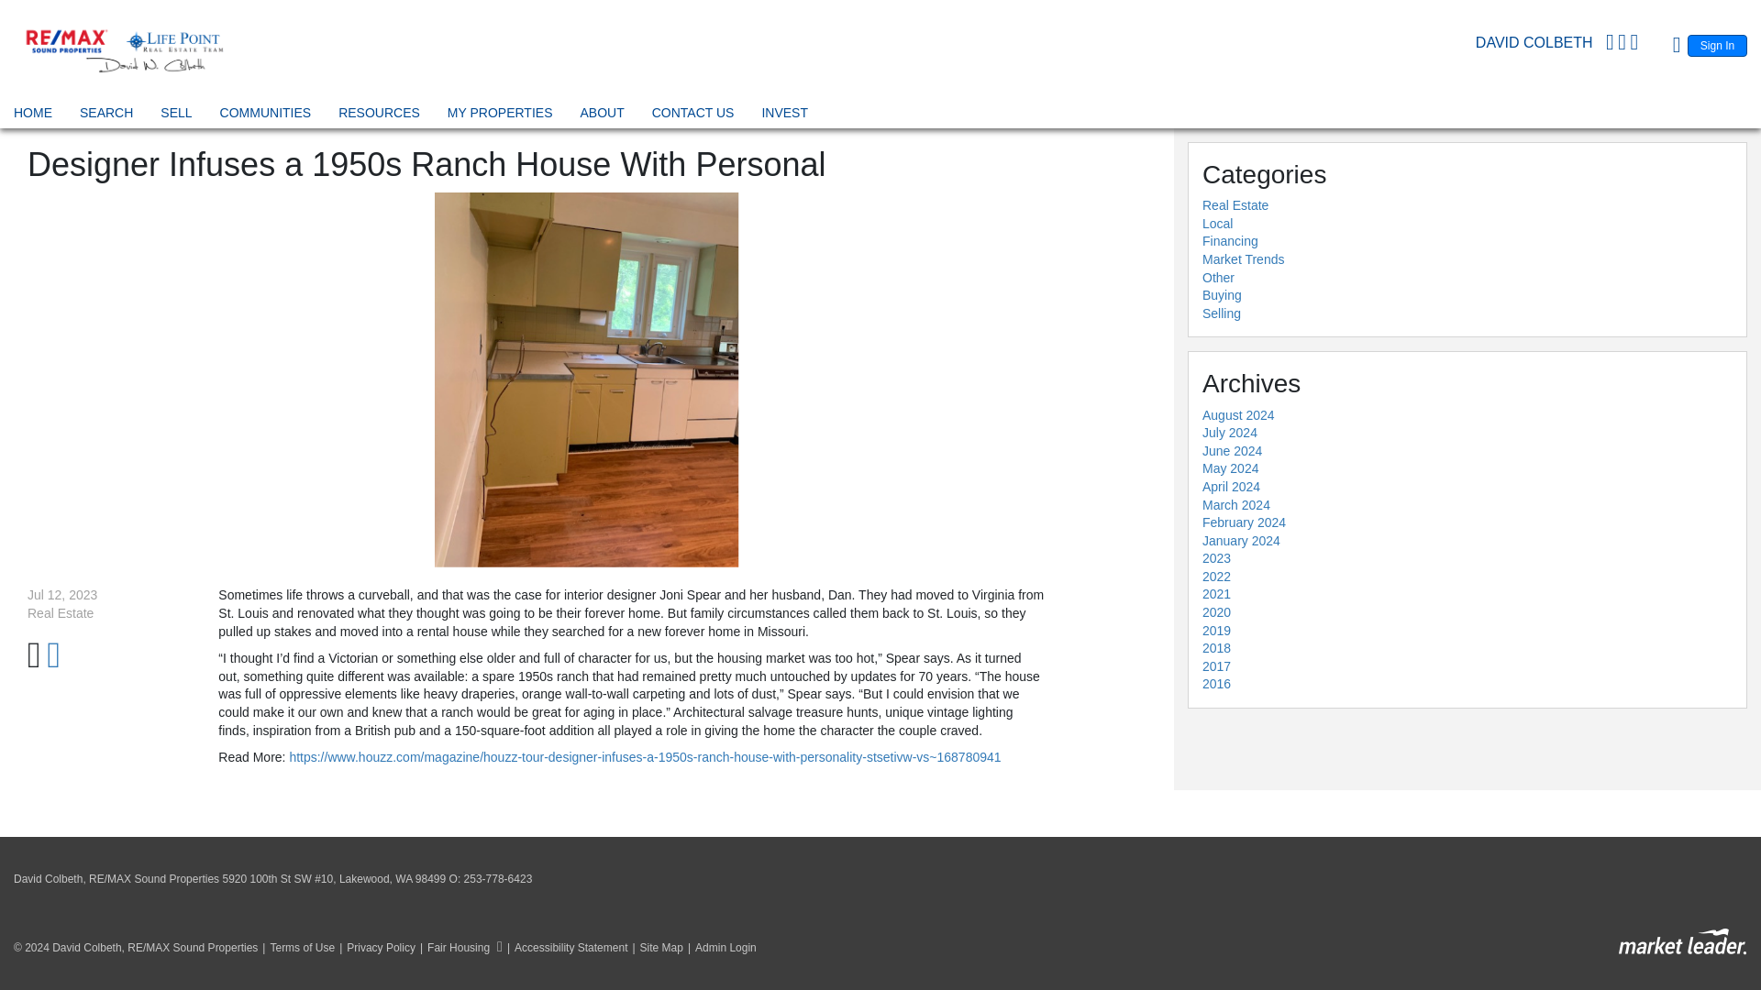 This screenshot has height=990, width=1761. I want to click on Buying, so click(1222, 295).